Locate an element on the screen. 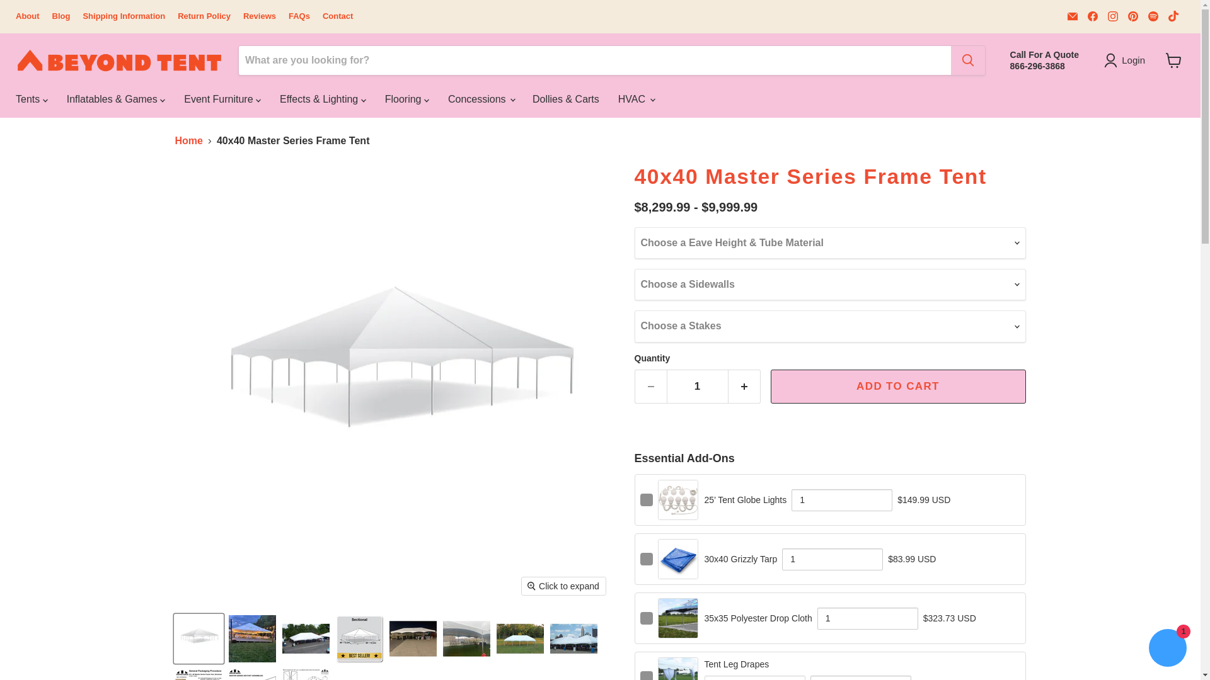 The height and width of the screenshot is (680, 1210). Find us on Instagram is located at coordinates (1112, 16).